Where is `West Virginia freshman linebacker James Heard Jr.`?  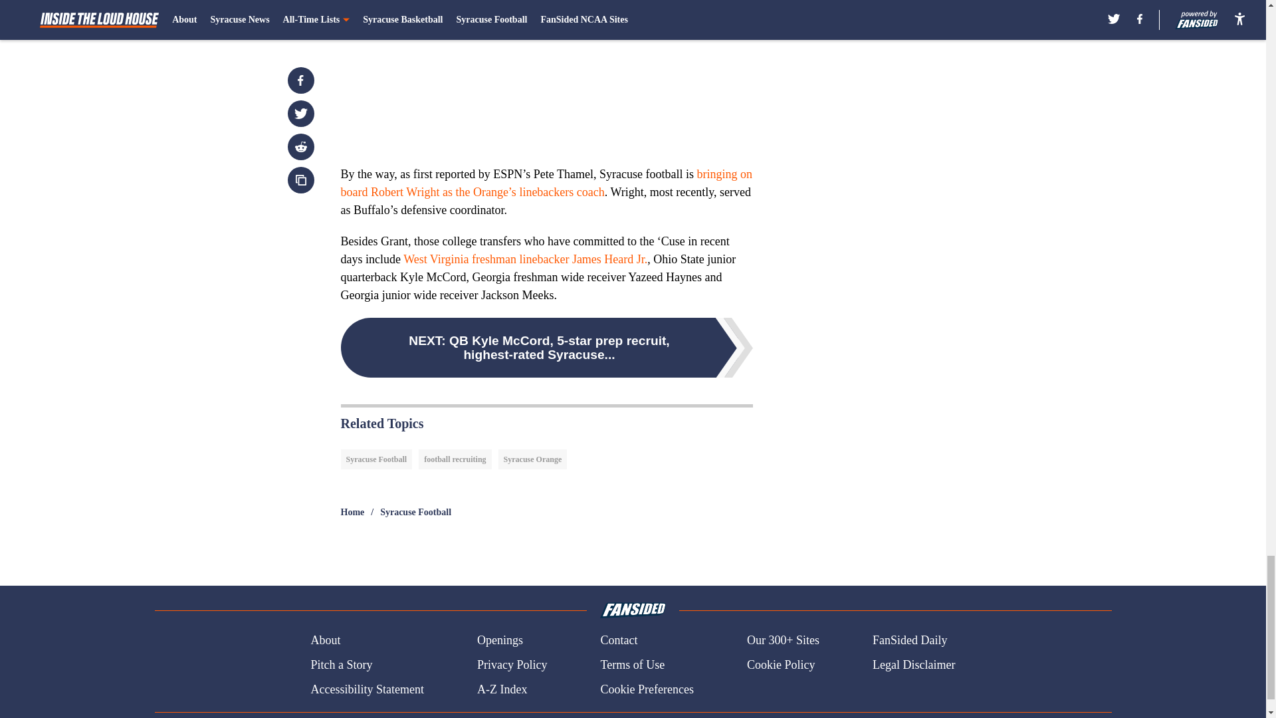 West Virginia freshman linebacker James Heard Jr. is located at coordinates (525, 259).